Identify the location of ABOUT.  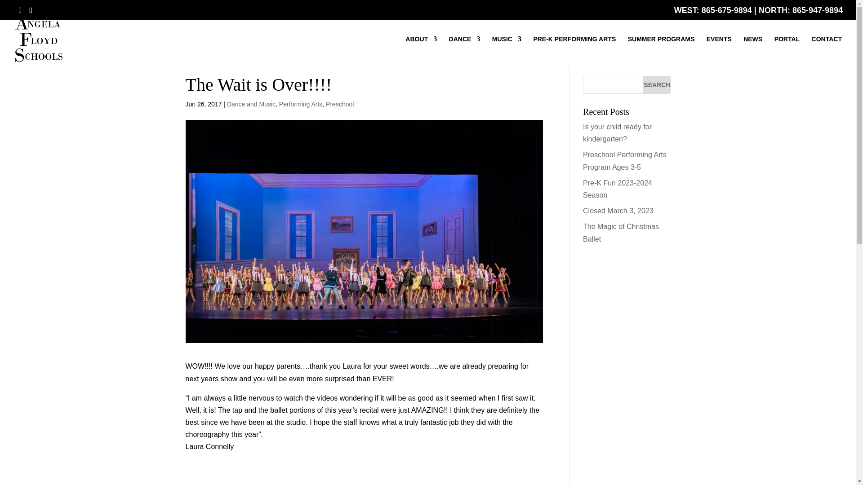
(421, 50).